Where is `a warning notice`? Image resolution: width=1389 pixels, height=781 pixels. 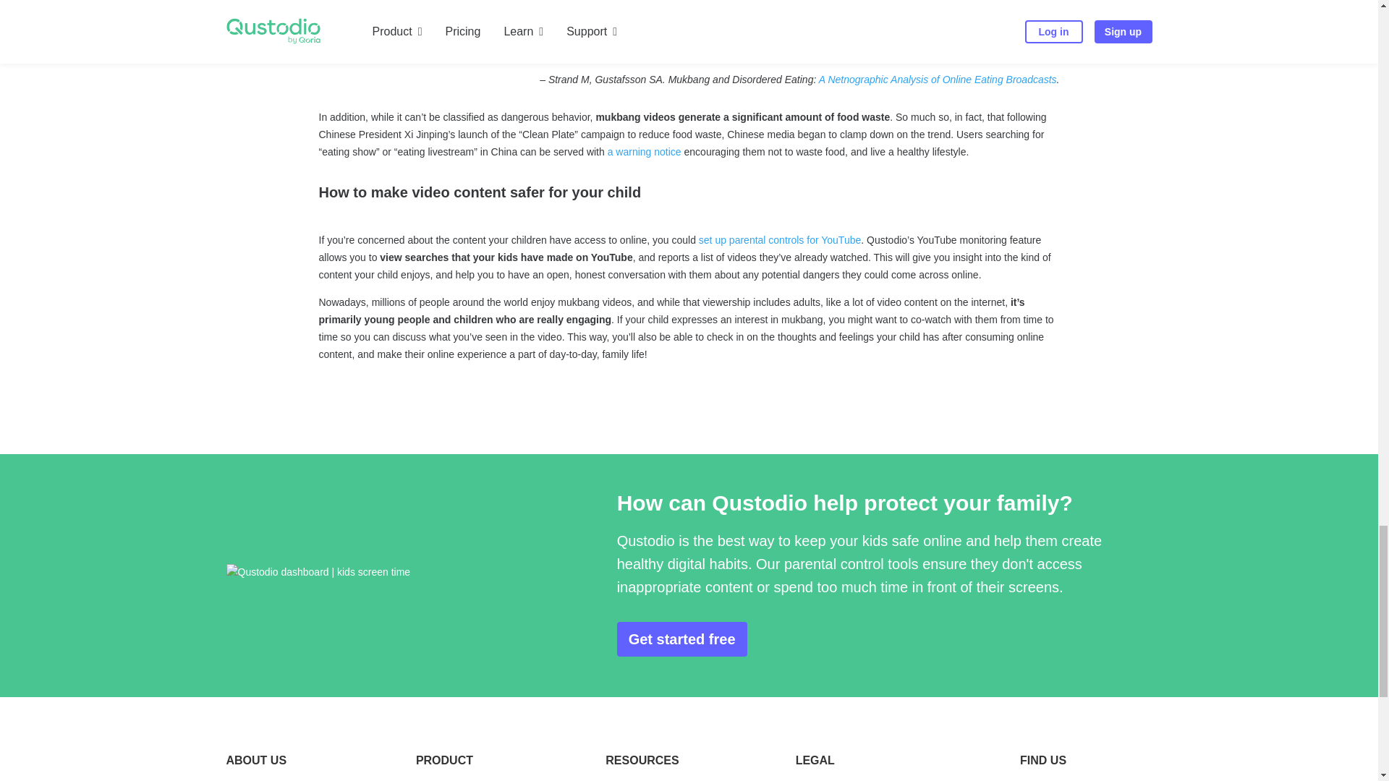
a warning notice is located at coordinates (645, 152).